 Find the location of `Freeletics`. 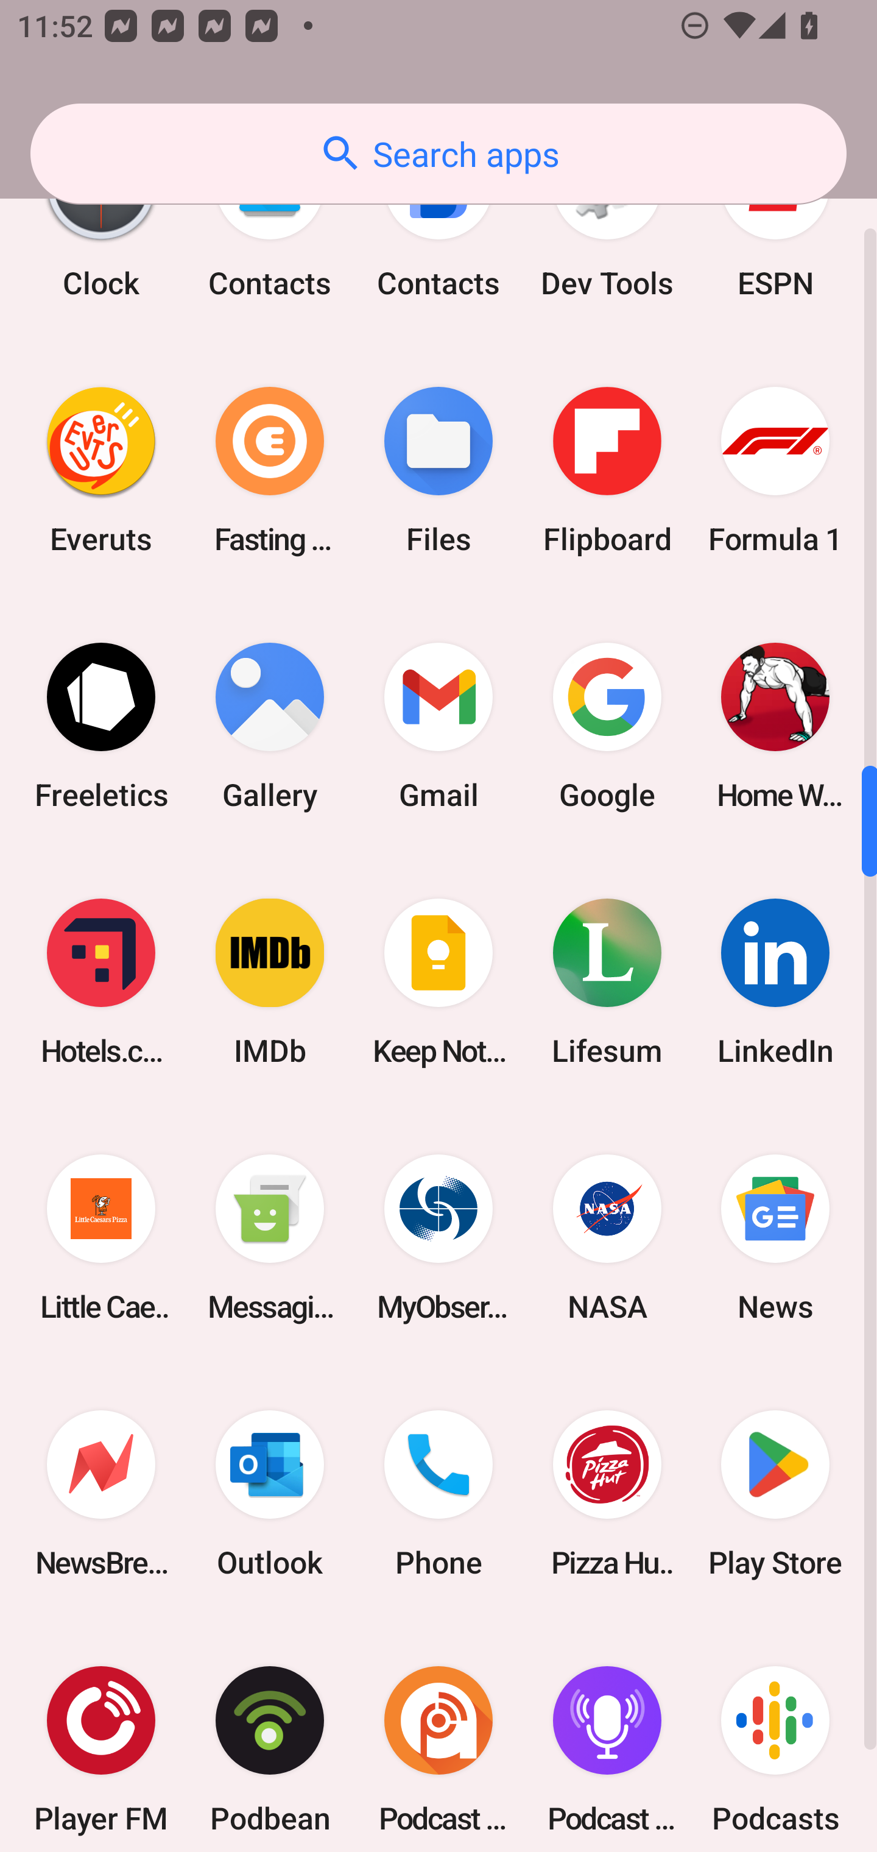

Freeletics is located at coordinates (101, 726).